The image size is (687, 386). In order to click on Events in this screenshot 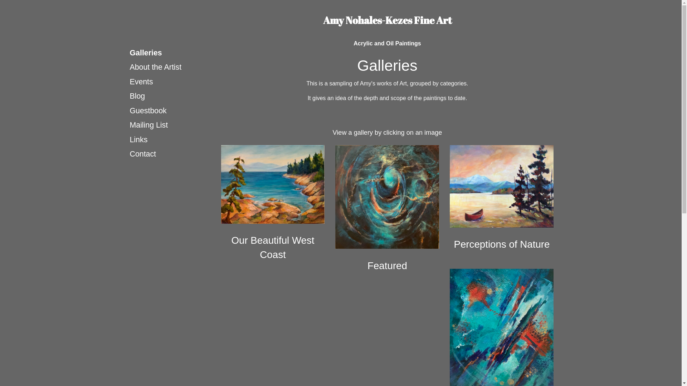, I will do `click(172, 82)`.